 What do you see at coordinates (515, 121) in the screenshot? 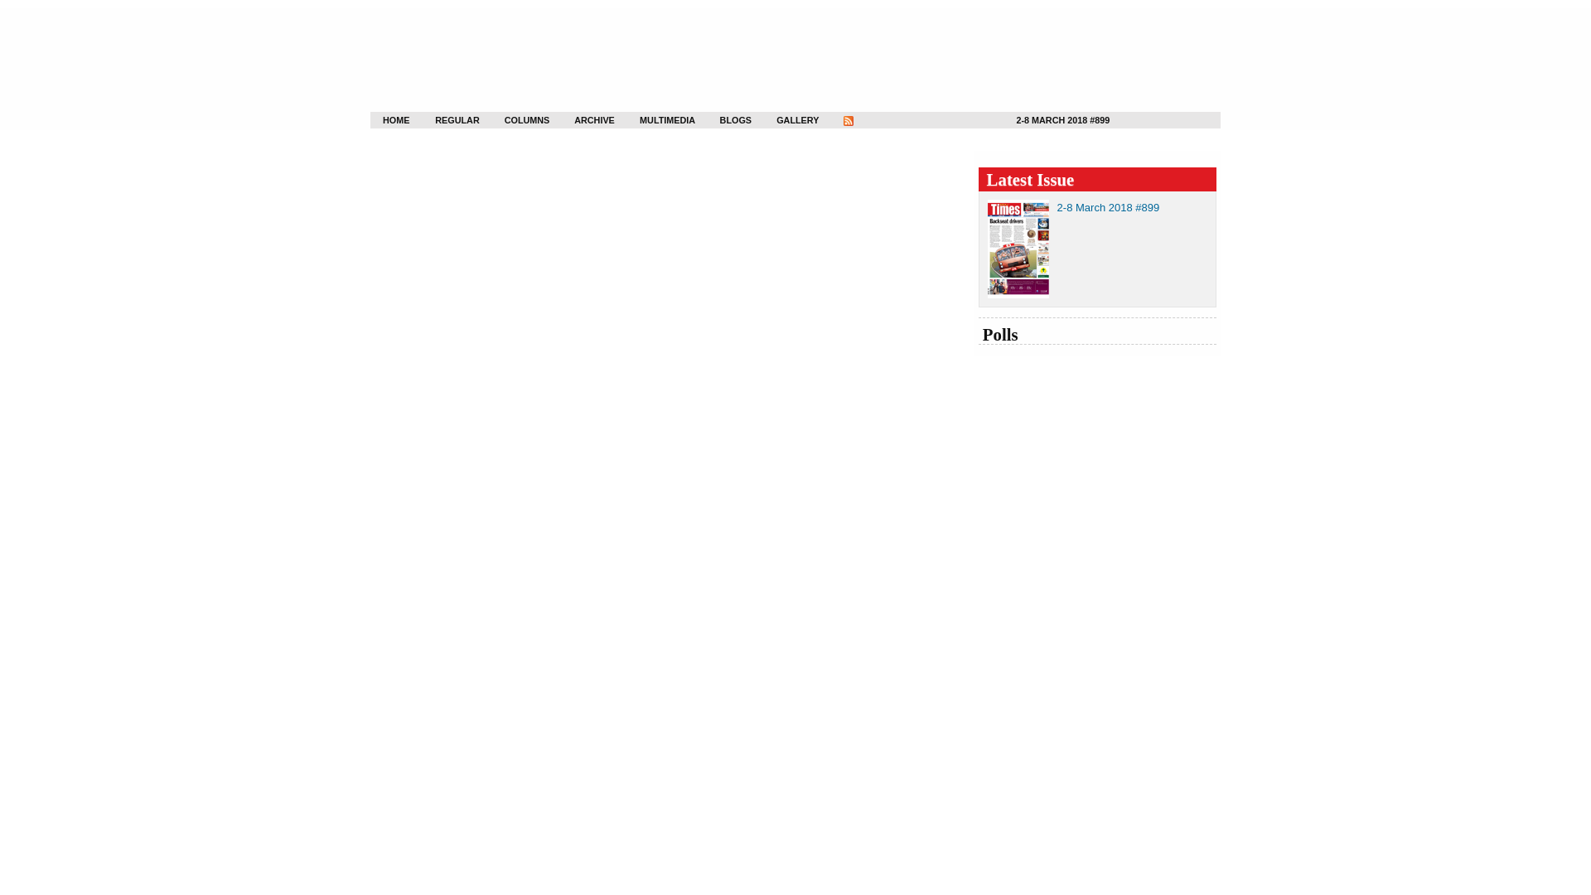
I see `COLUMNS` at bounding box center [515, 121].